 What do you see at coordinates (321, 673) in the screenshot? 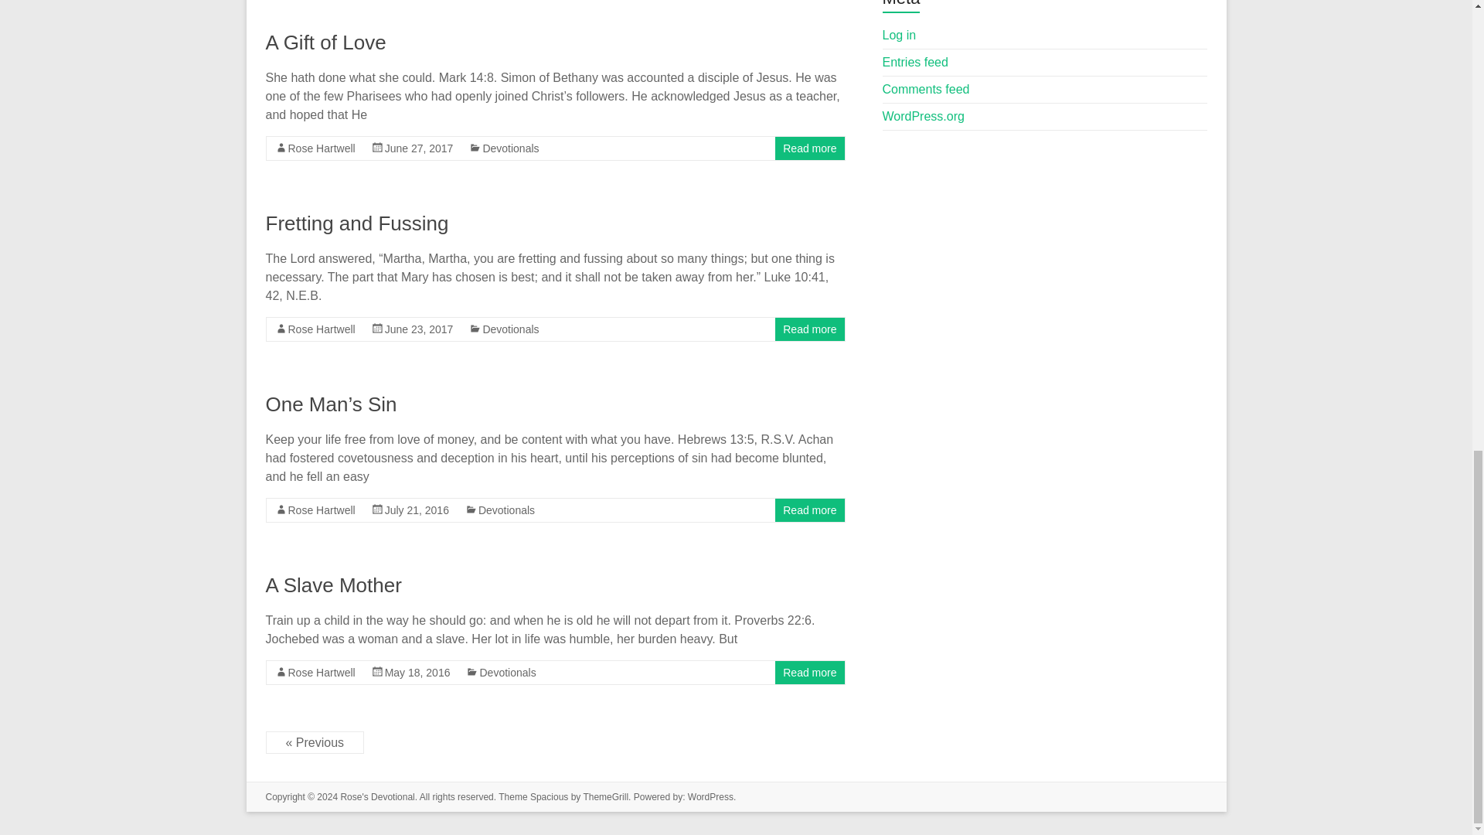
I see `Rose Hartwell` at bounding box center [321, 673].